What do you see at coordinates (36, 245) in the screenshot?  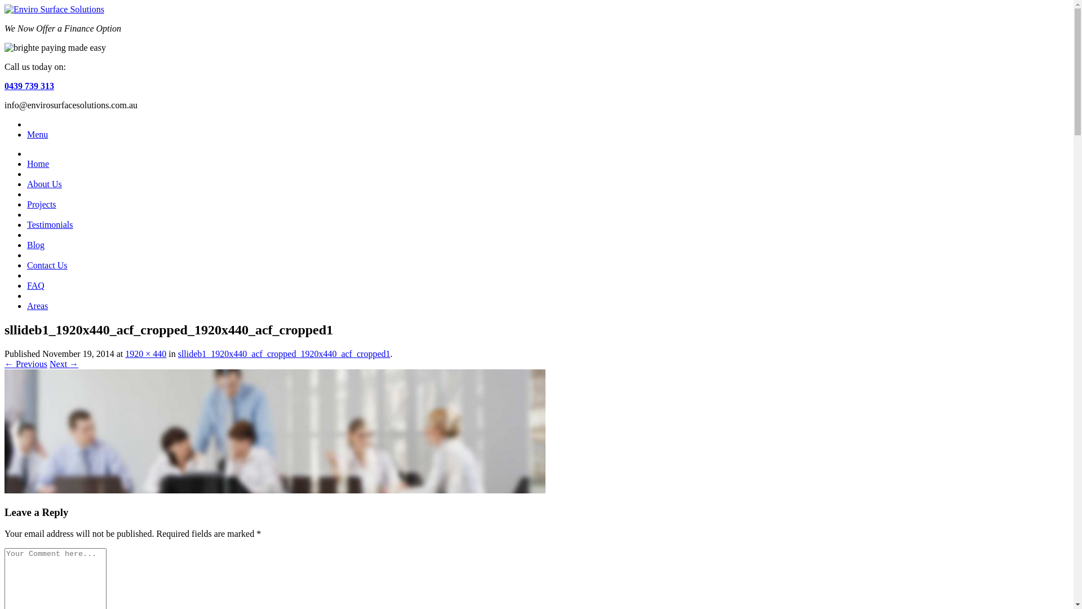 I see `Blog` at bounding box center [36, 245].